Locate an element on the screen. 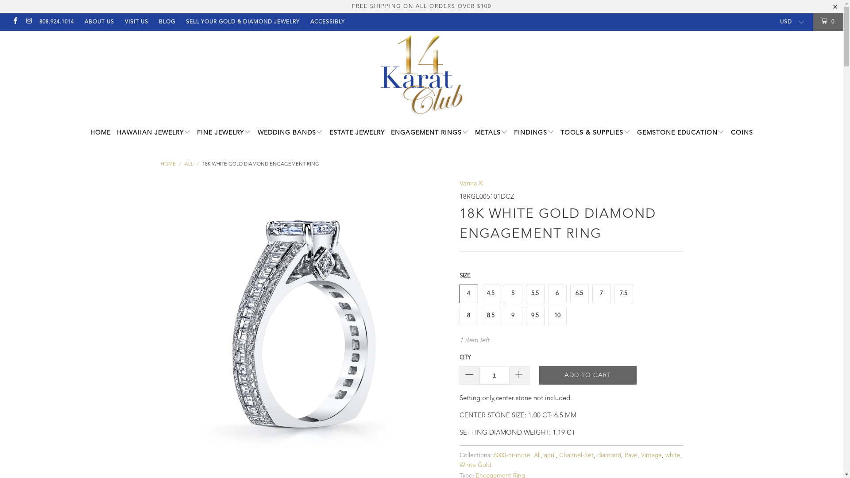  Vintage is located at coordinates (652, 456).